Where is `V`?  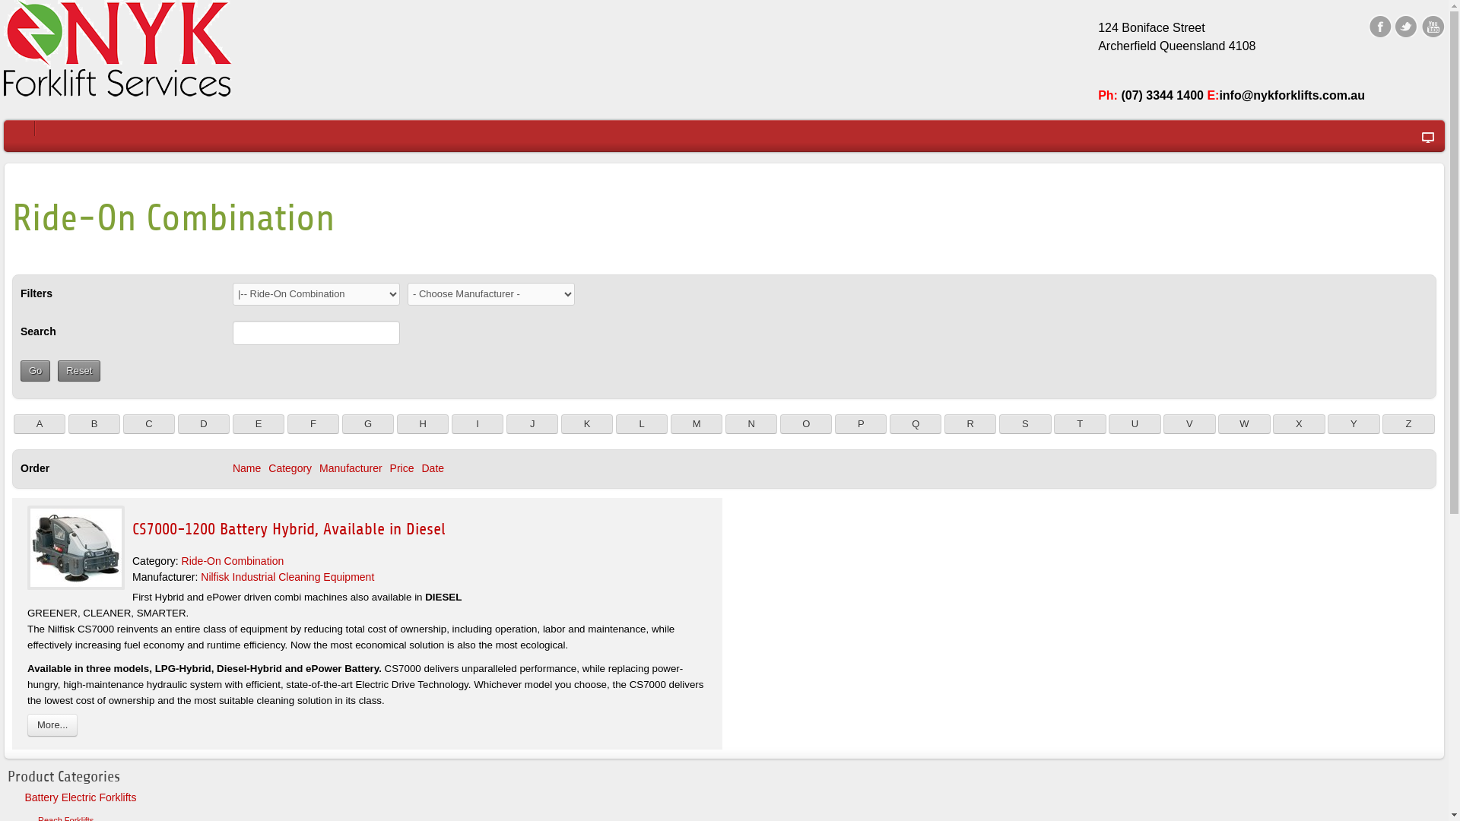
V is located at coordinates (1189, 424).